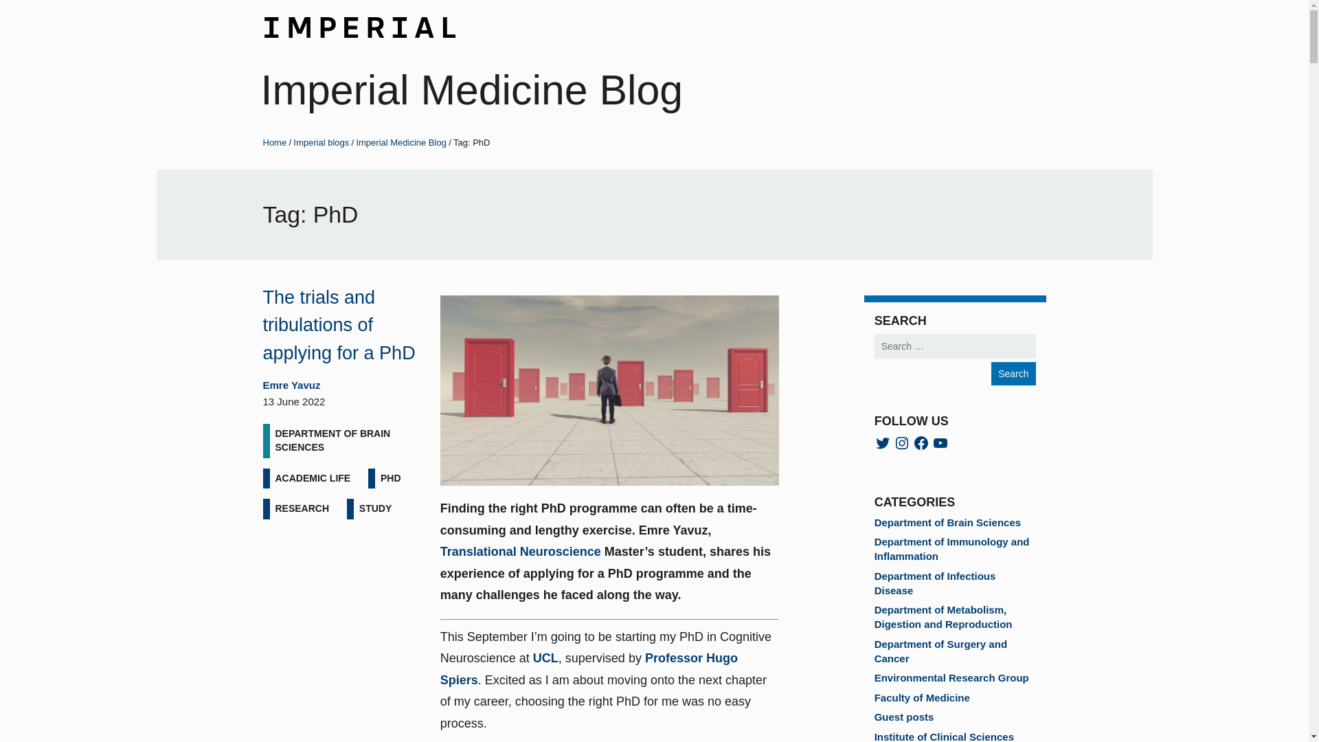 The image size is (1319, 742). Describe the element at coordinates (341, 440) in the screenshot. I see `View all posts in Department of Brain Sciences` at that location.